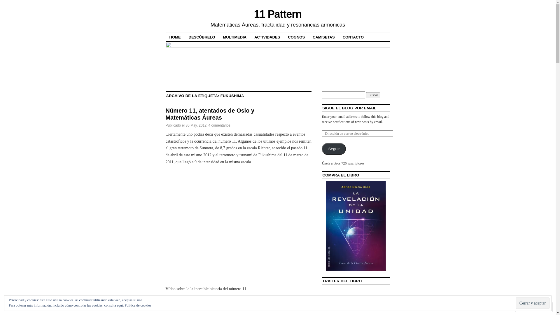 The width and height of the screenshot is (560, 315). I want to click on Seguir, so click(529, 307).